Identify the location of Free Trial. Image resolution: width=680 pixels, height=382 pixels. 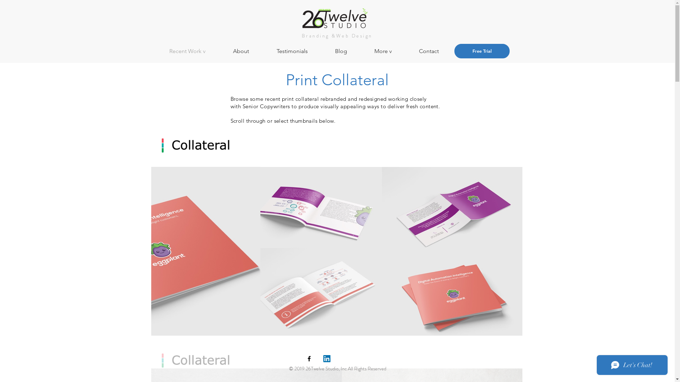
(482, 51).